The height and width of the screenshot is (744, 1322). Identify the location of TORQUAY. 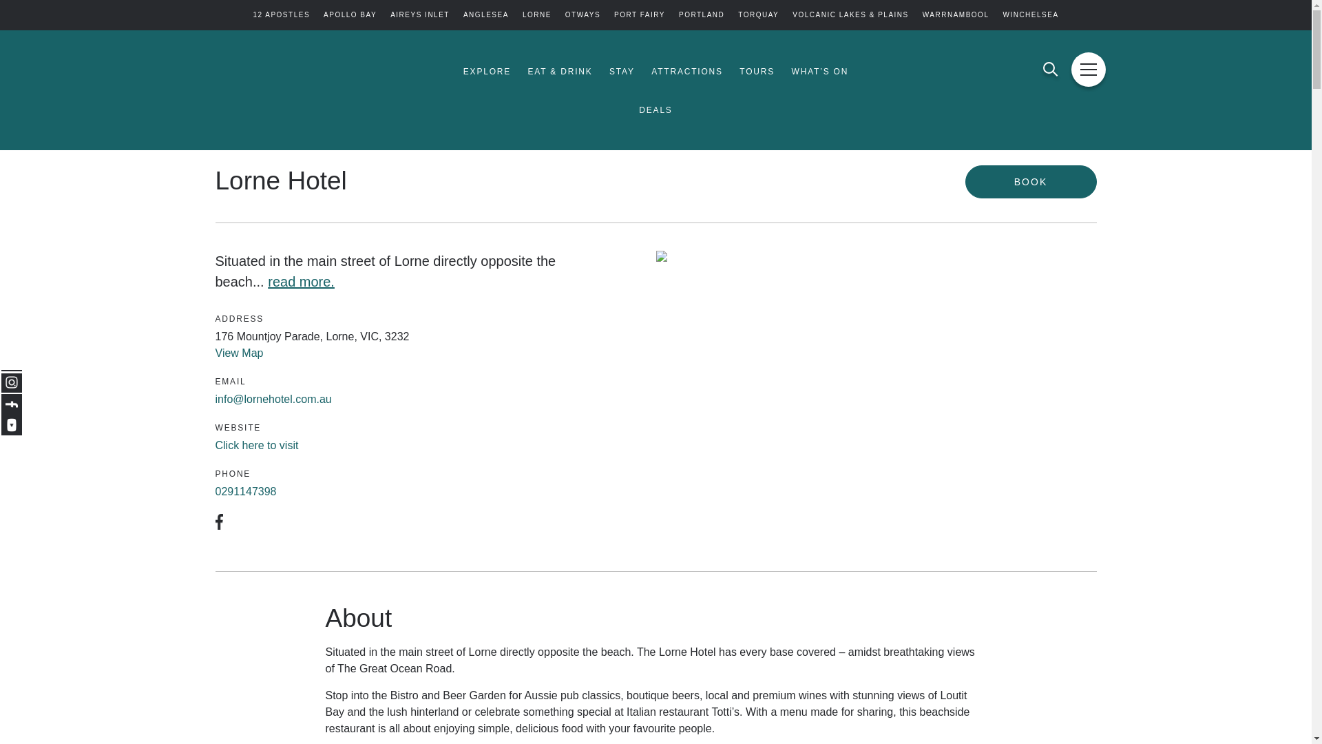
(757, 15).